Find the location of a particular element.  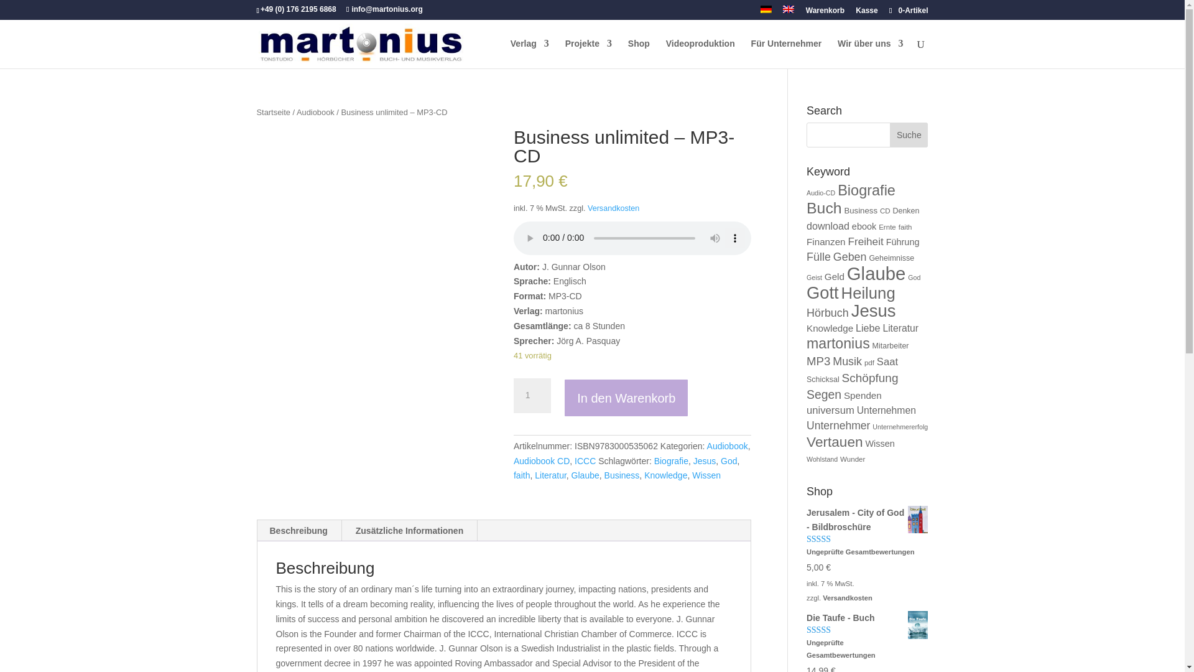

Biografie is located at coordinates (672, 461).